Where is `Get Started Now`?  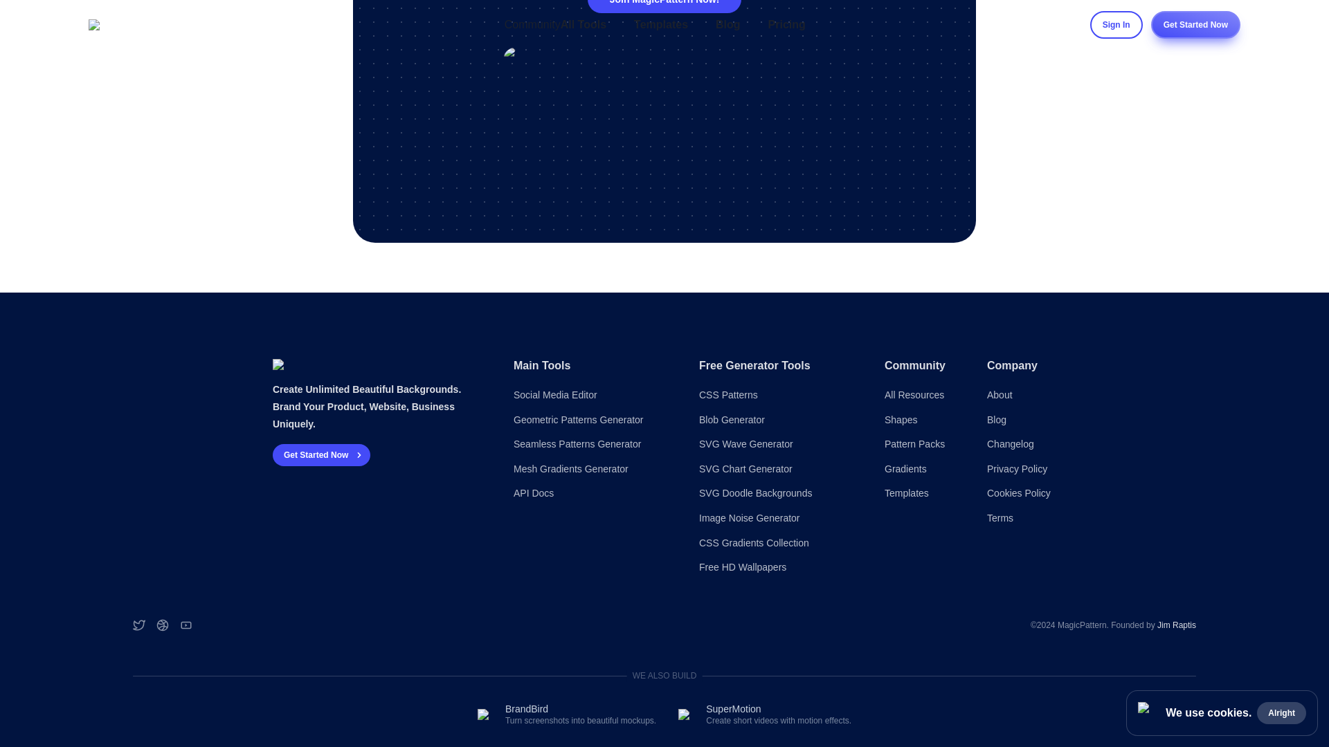 Get Started Now is located at coordinates (321, 455).